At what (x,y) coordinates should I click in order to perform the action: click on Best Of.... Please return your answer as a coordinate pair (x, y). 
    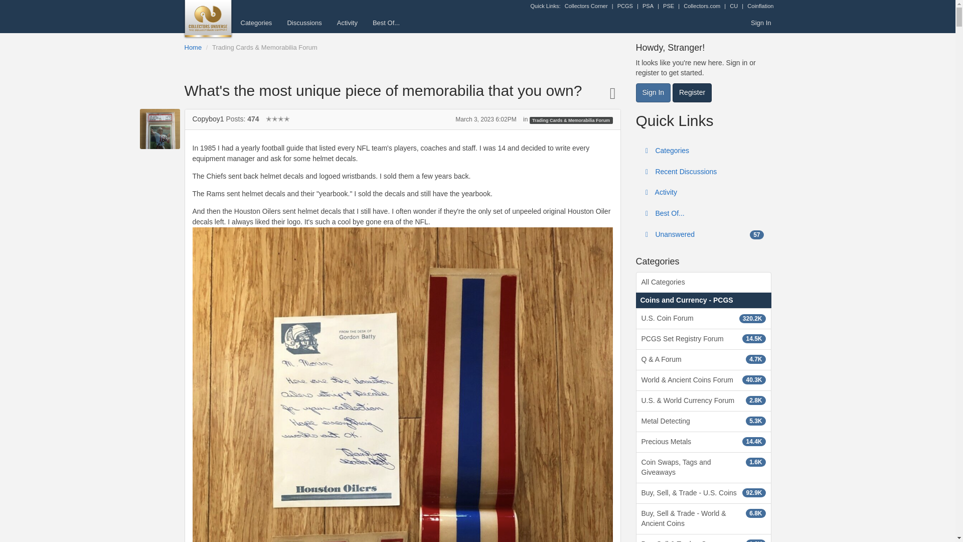
    Looking at the image, I should click on (386, 23).